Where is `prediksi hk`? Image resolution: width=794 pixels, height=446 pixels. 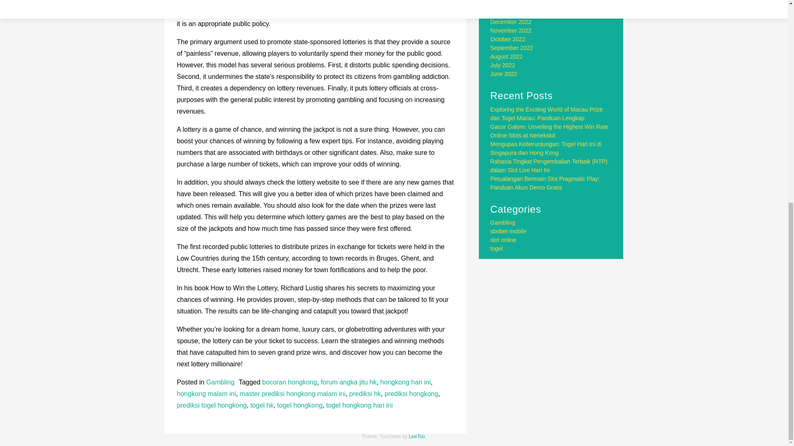 prediksi hk is located at coordinates (365, 394).